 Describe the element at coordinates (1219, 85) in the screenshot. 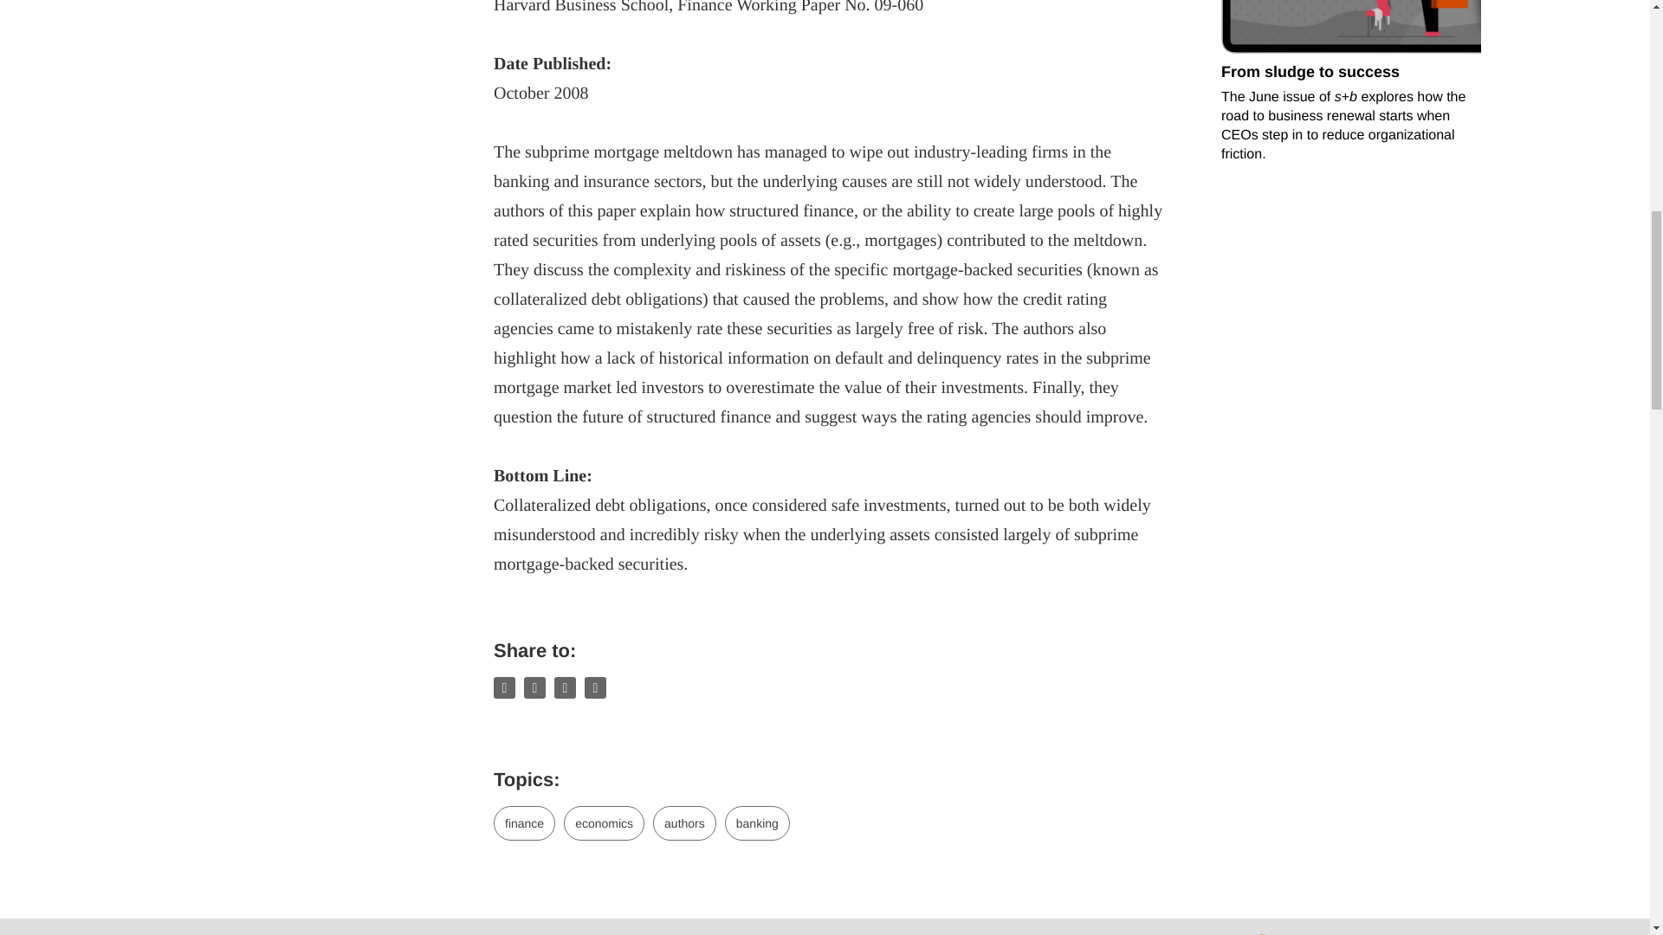

I see `Illustration of flying birds delivering information` at that location.